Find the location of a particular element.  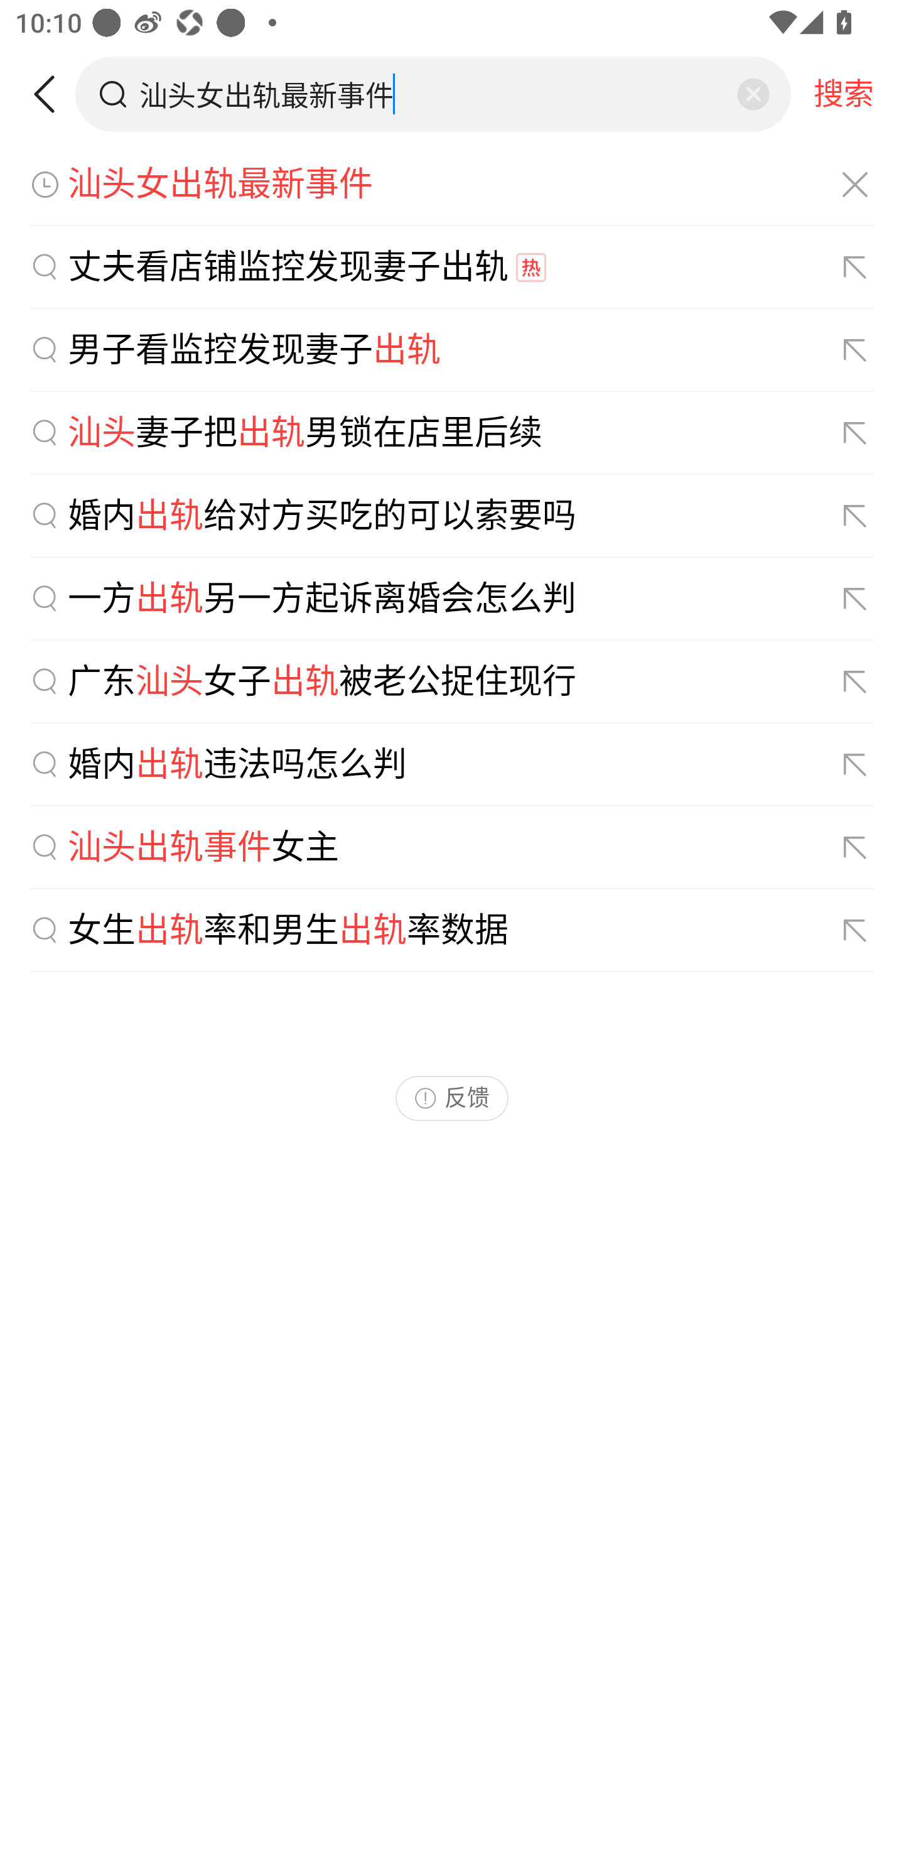

男子看监控发现妻子出轨 填充搜索词男子看监控发现妻子出轨至搜索框 is located at coordinates (452, 350).